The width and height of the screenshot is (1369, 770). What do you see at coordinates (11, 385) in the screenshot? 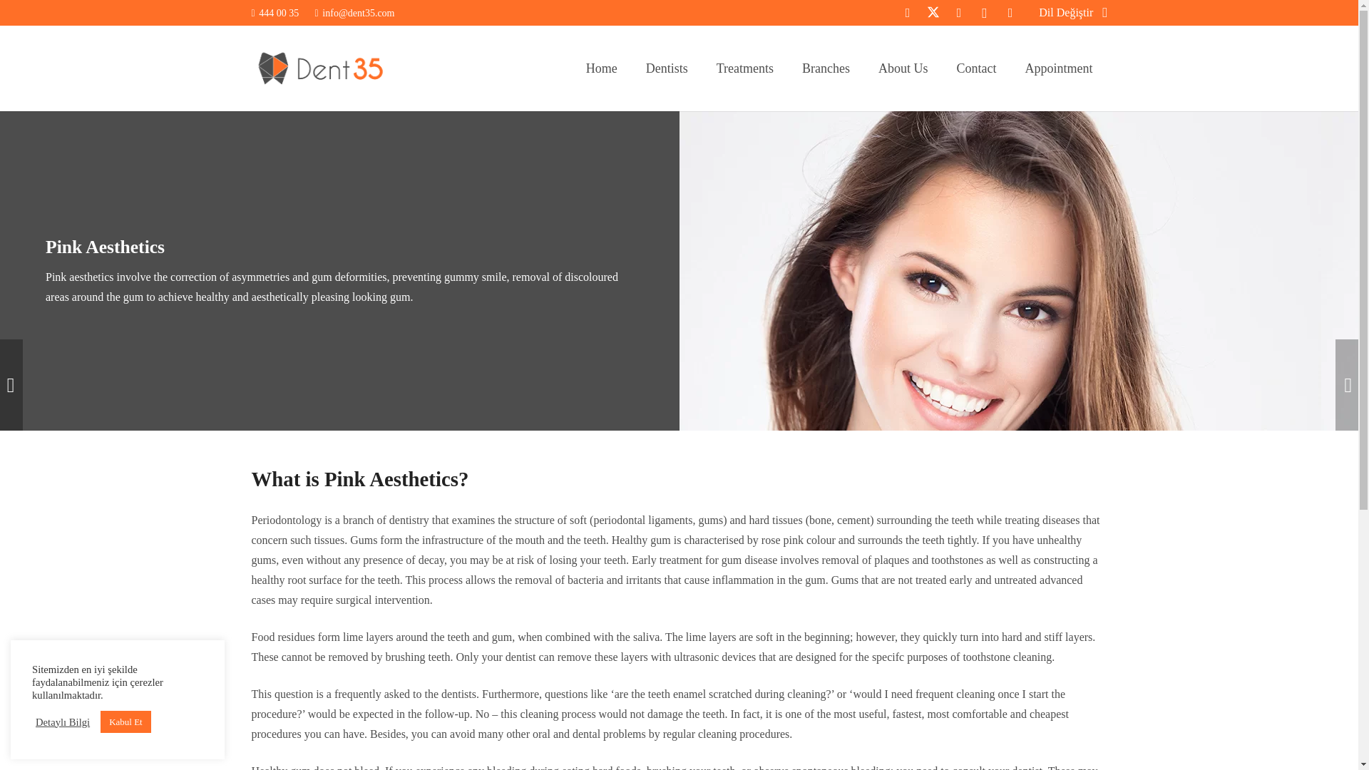
I see `Pediatric Dentistry` at bounding box center [11, 385].